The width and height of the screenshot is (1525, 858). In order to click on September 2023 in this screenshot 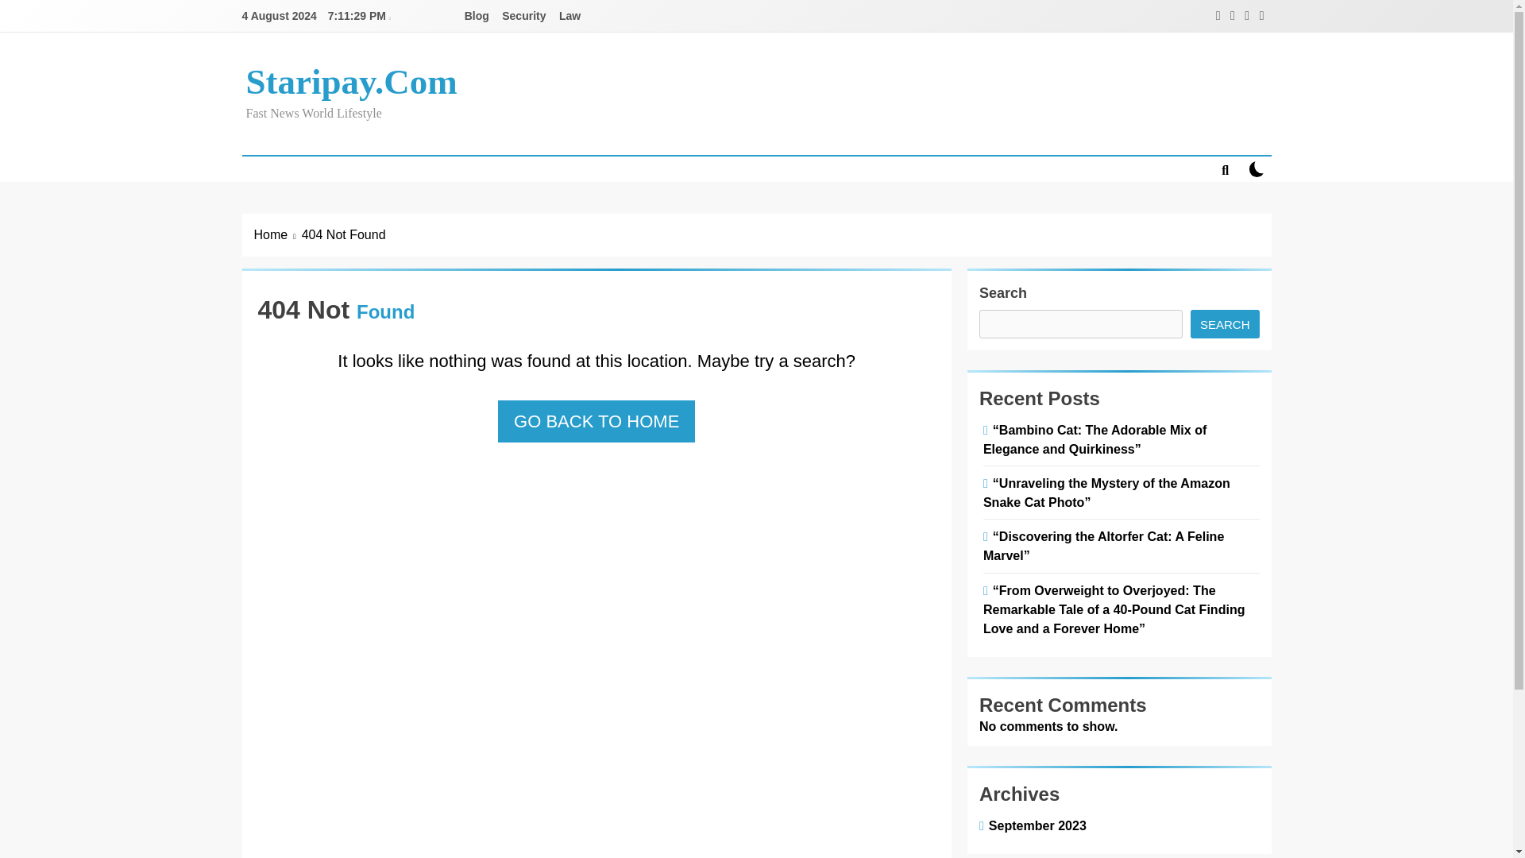, I will do `click(1034, 825)`.